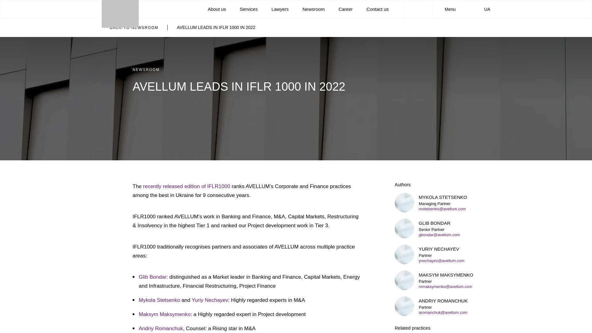  Describe the element at coordinates (152, 277) in the screenshot. I see `Glib Bondar` at that location.